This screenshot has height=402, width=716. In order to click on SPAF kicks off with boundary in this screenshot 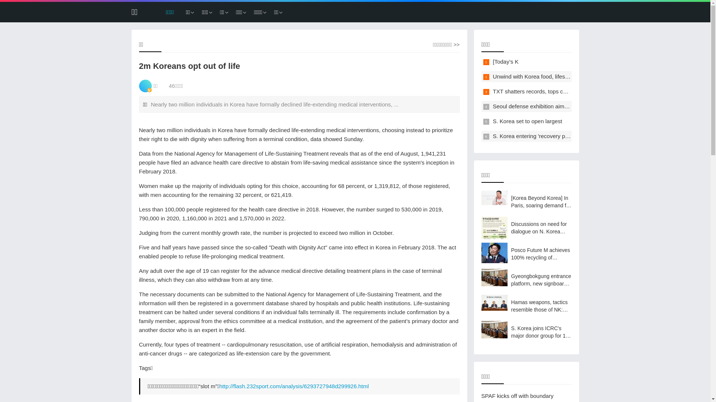, I will do `click(517, 396)`.